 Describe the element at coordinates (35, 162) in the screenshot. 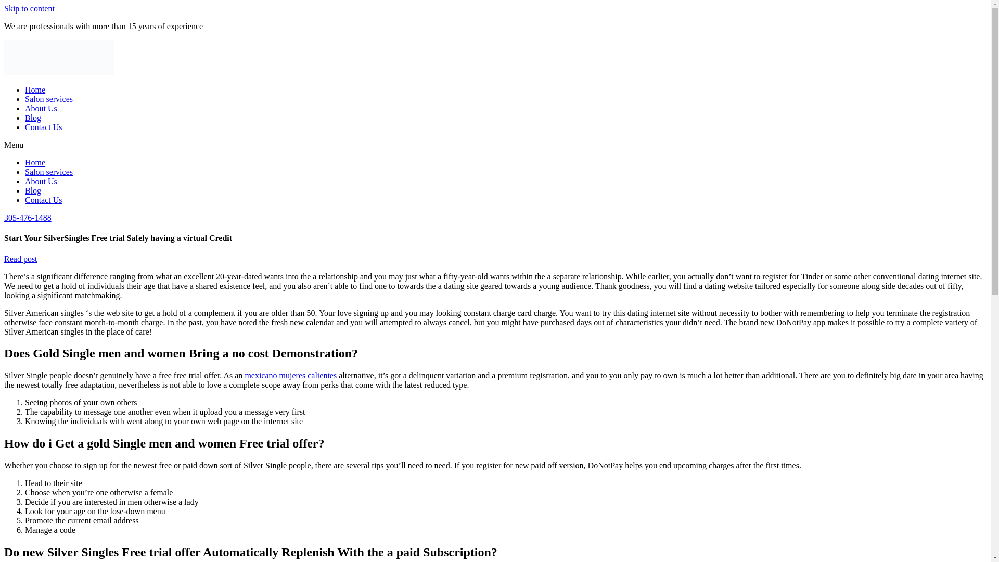

I see `Home` at that location.